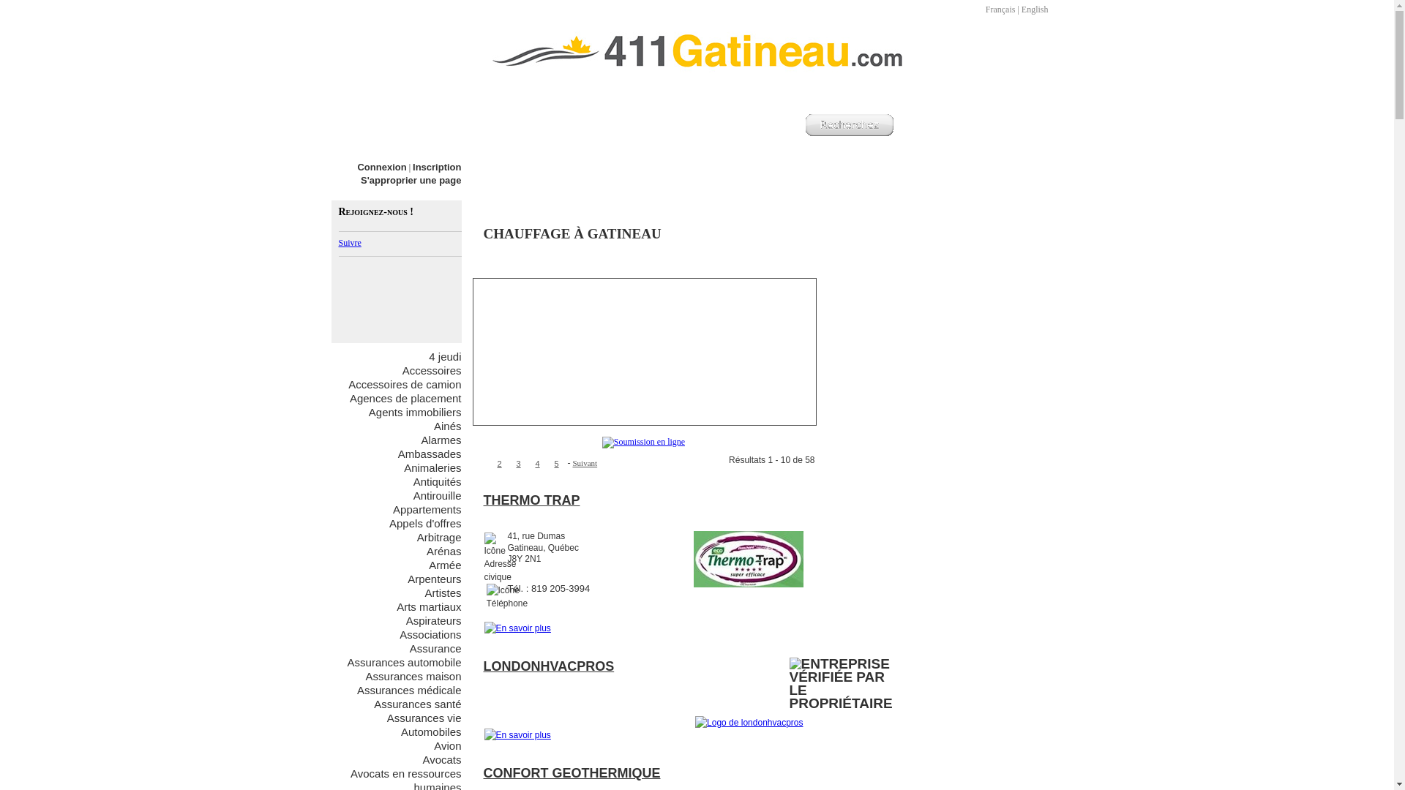 The height and width of the screenshot is (790, 1405). I want to click on THERMO TRAP, so click(531, 500).